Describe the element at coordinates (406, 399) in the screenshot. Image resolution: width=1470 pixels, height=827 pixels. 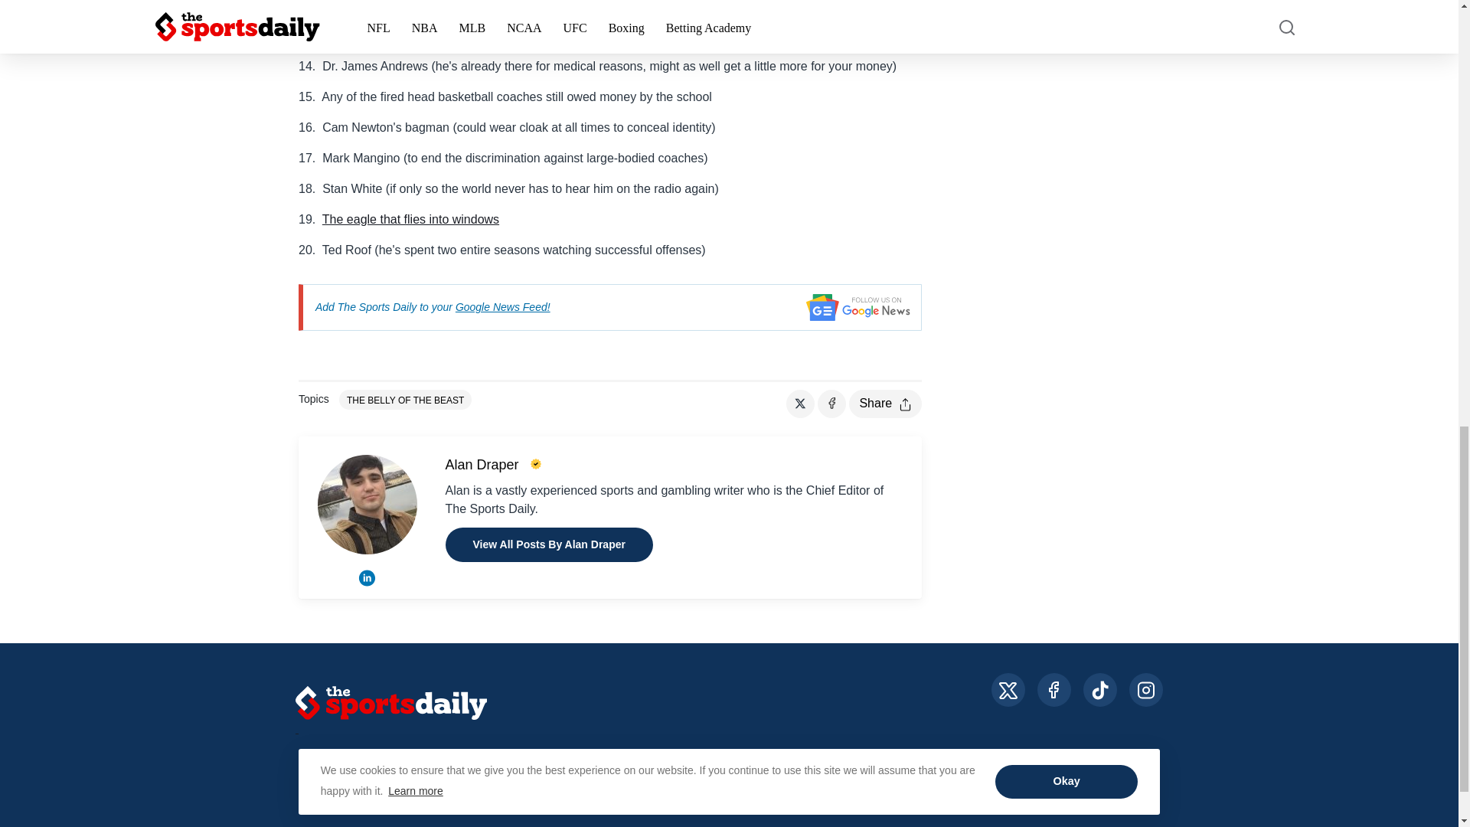
I see `THE BELLY OF THE BEAST` at that location.